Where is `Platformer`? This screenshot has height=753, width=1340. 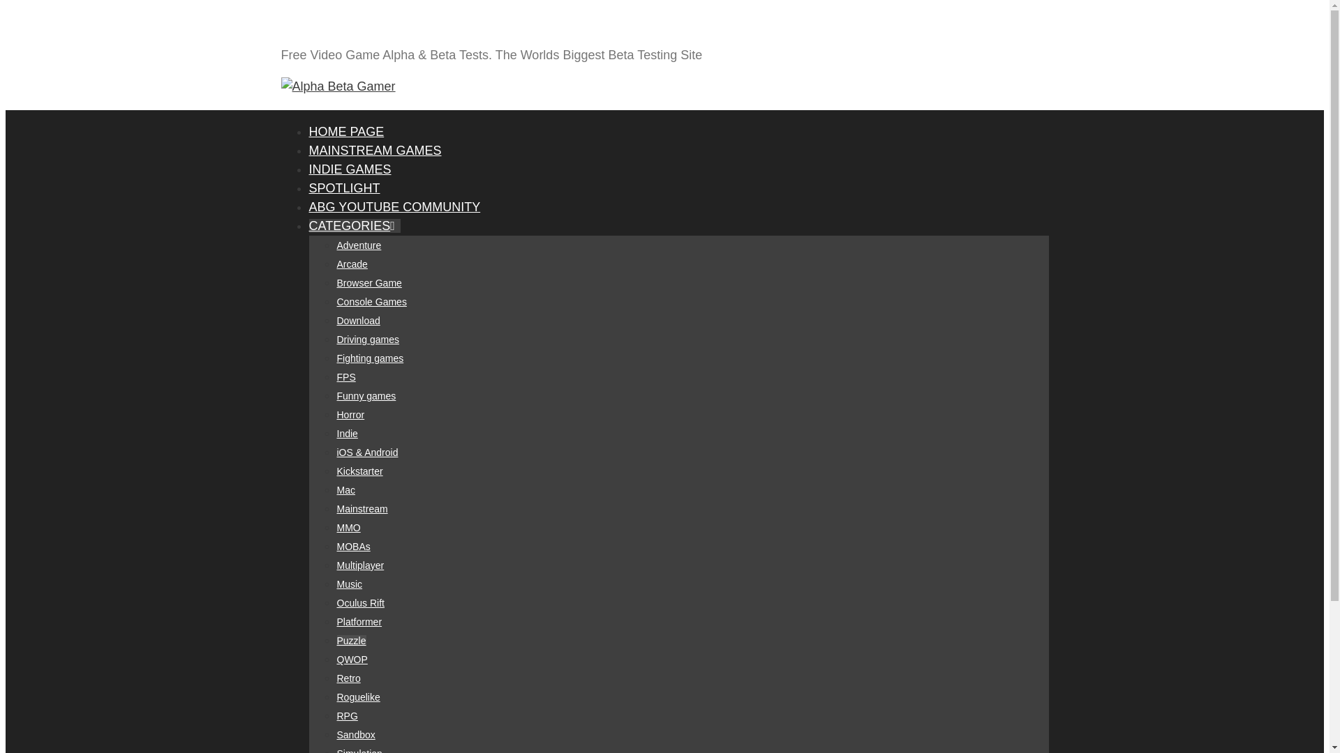 Platformer is located at coordinates (359, 622).